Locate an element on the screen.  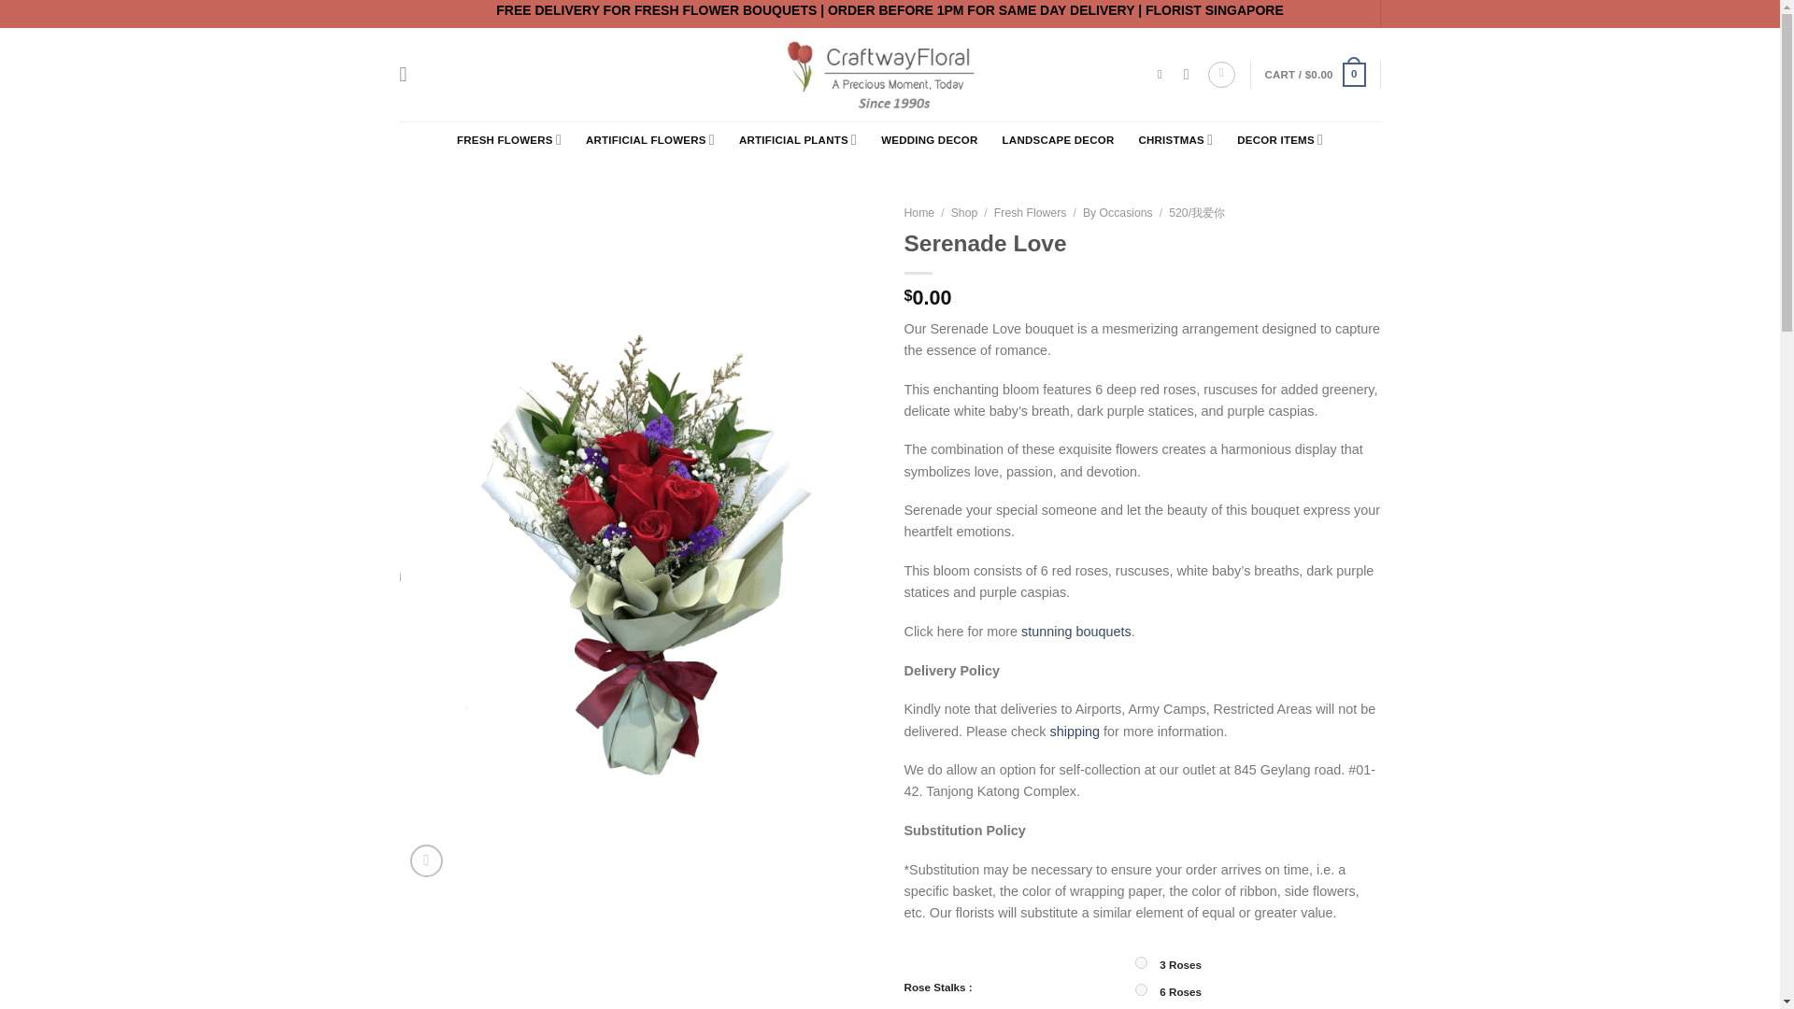
FRESH FLOWERS is located at coordinates (508, 138).